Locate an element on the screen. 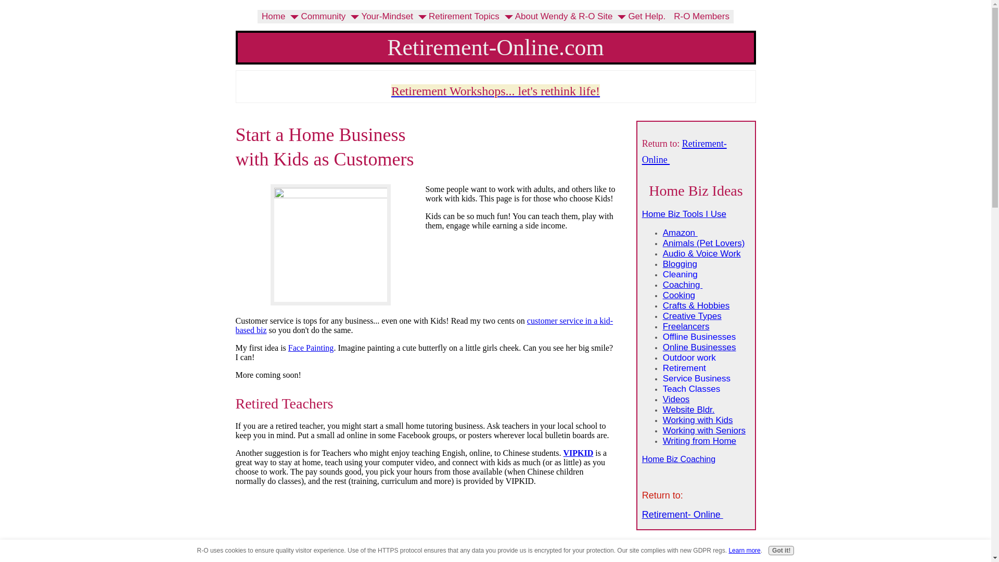 The image size is (999, 562). Home is located at coordinates (274, 17).